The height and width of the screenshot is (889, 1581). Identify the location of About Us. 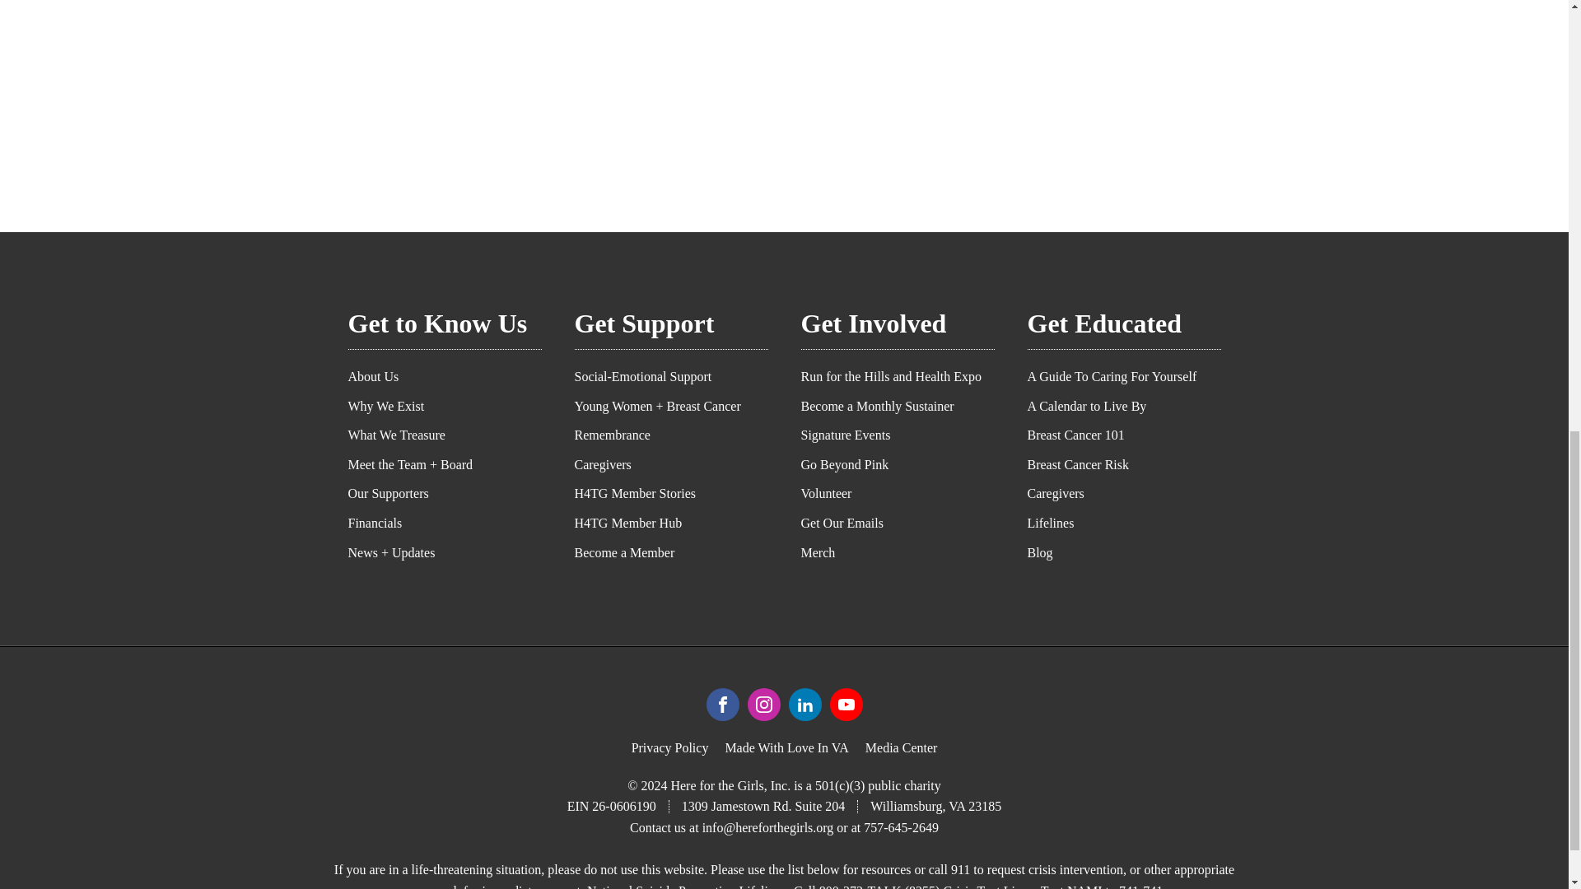
(444, 377).